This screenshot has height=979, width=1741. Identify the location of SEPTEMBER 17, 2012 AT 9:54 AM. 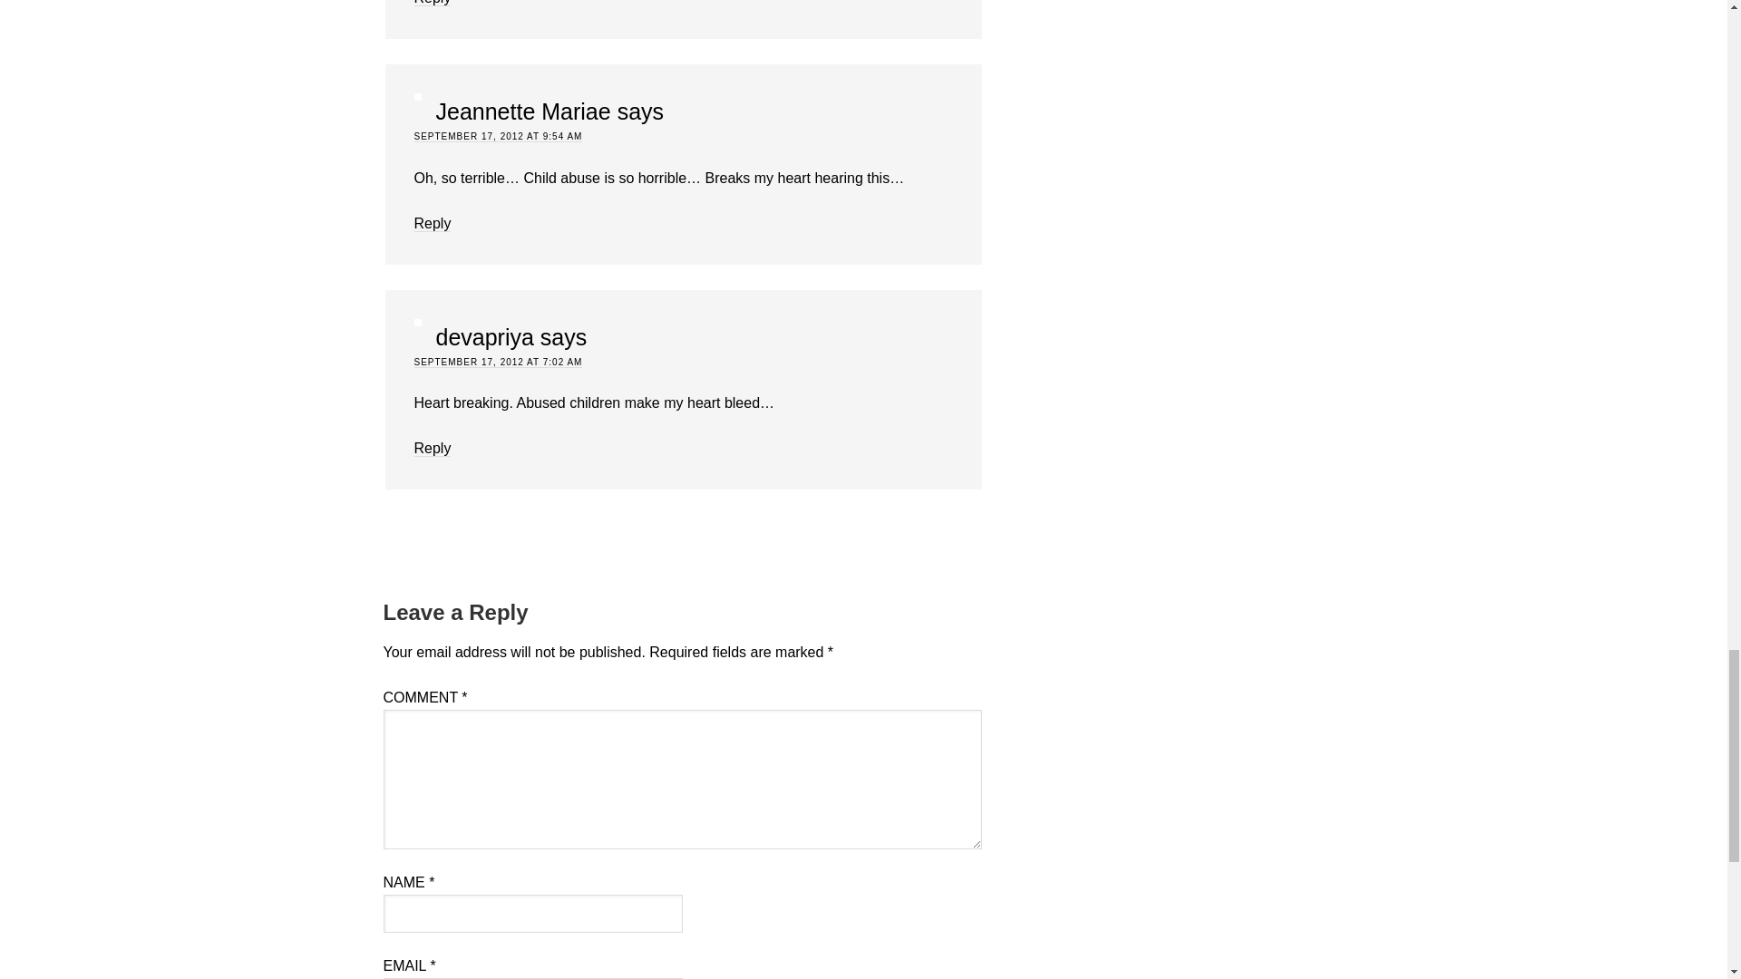
(497, 136).